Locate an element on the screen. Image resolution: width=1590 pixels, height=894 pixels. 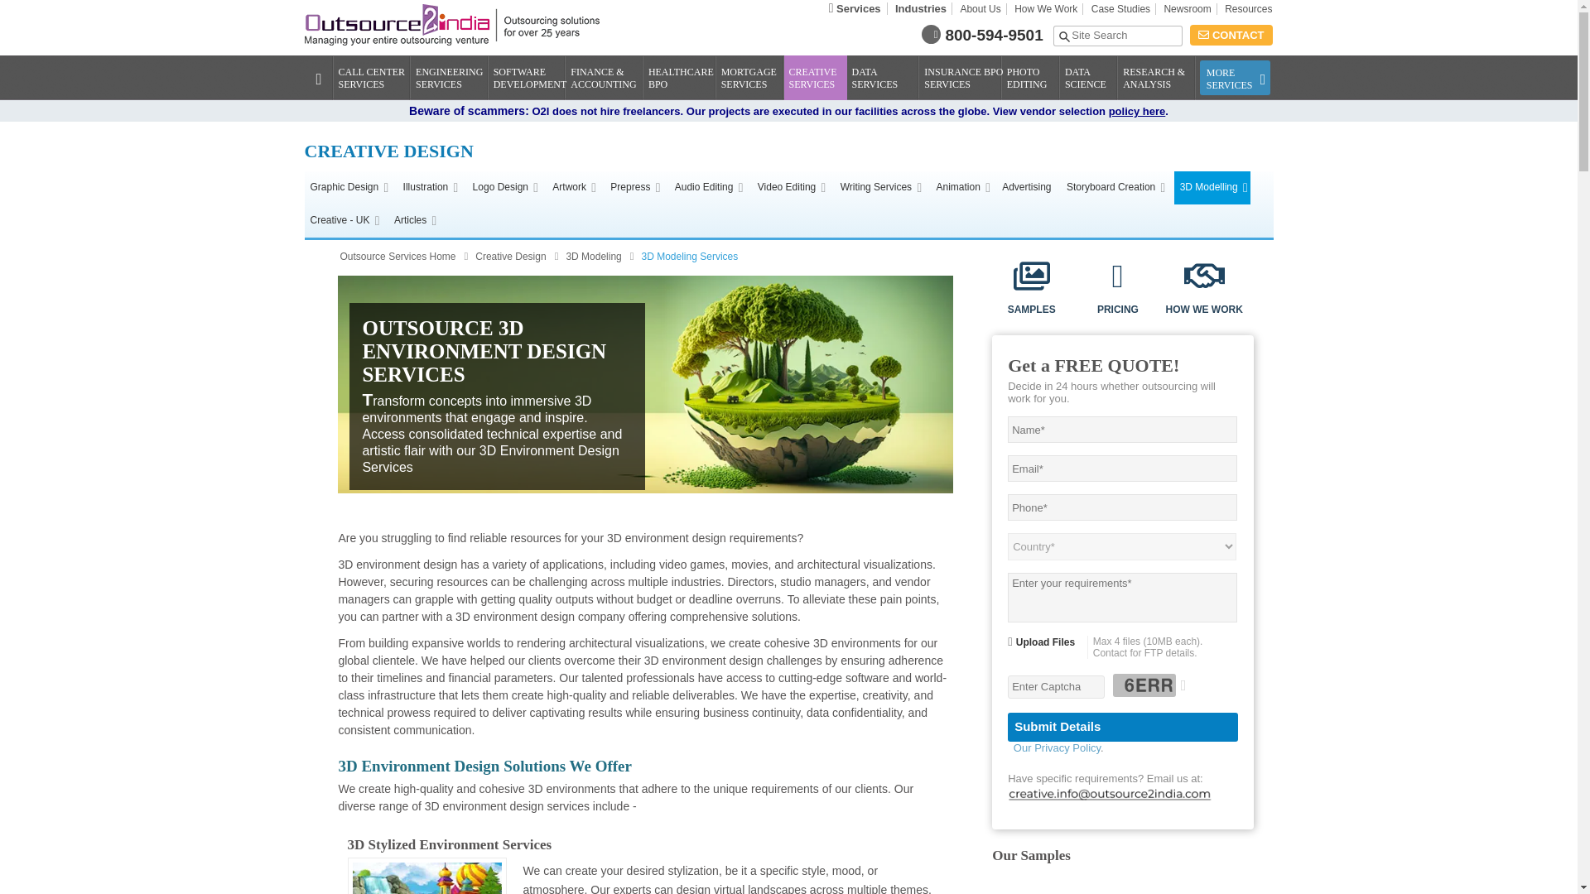
Services is located at coordinates (855, 8).